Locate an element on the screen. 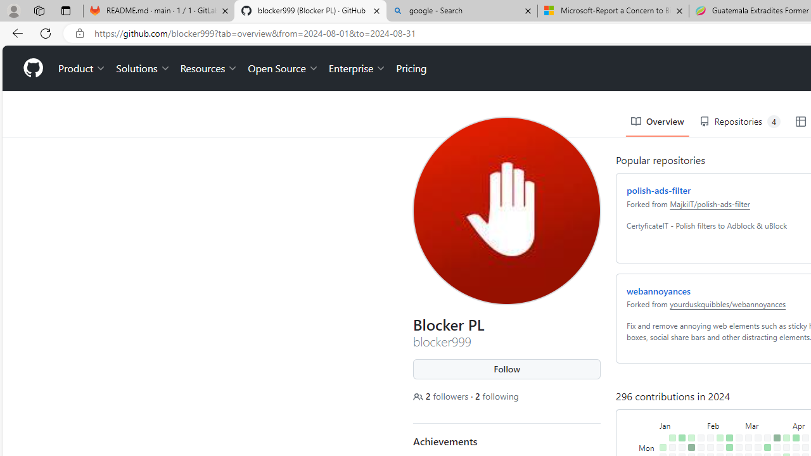  Enterprise is located at coordinates (355, 23).